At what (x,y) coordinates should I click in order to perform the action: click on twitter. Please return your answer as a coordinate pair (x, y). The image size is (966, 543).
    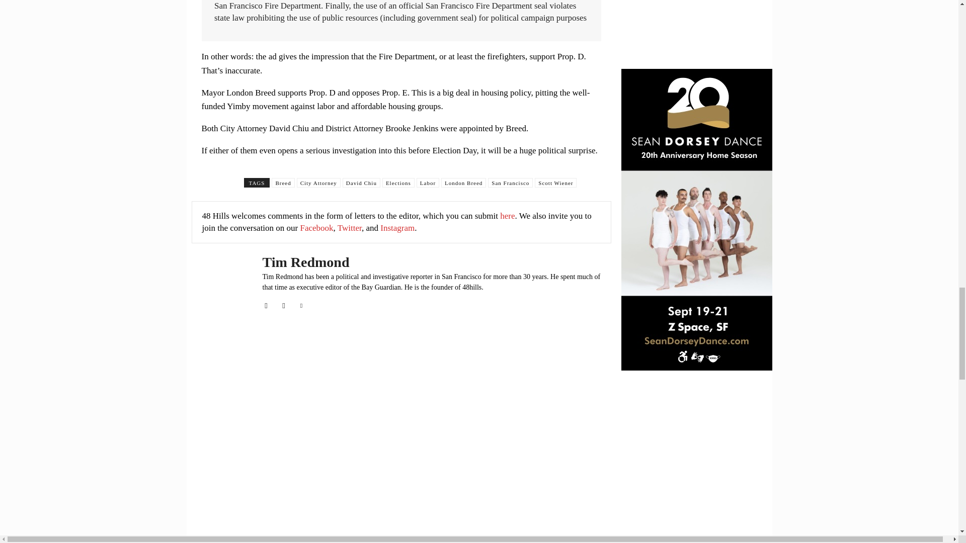
    Looking at the image, I should click on (301, 304).